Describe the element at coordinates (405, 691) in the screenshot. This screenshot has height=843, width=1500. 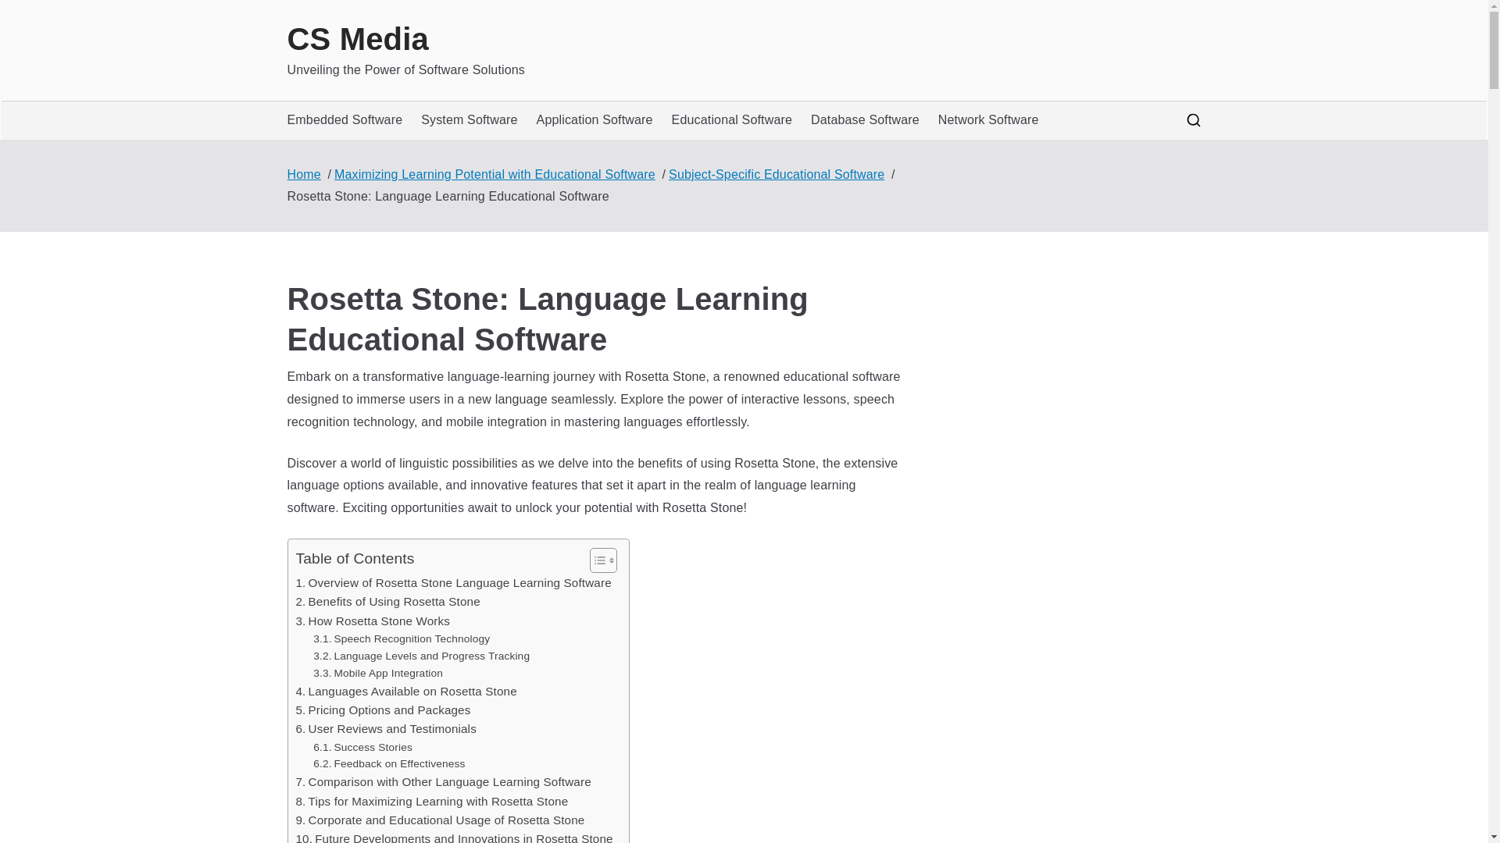
I see `Languages Available on Rosetta Stone` at that location.